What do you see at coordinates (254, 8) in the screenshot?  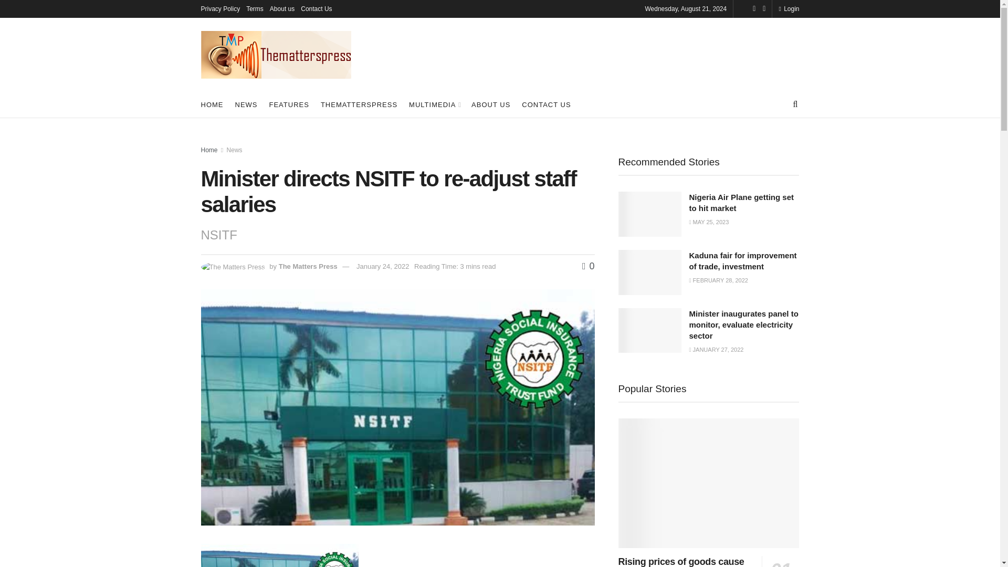 I see `Terms` at bounding box center [254, 8].